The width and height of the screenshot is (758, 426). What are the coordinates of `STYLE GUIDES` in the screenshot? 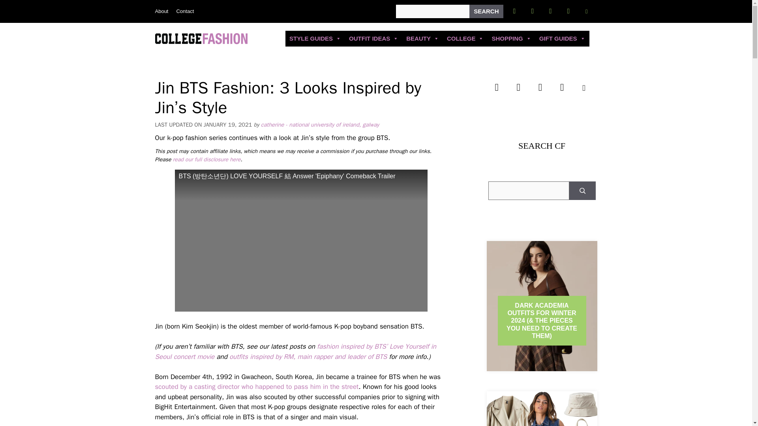 It's located at (315, 38).